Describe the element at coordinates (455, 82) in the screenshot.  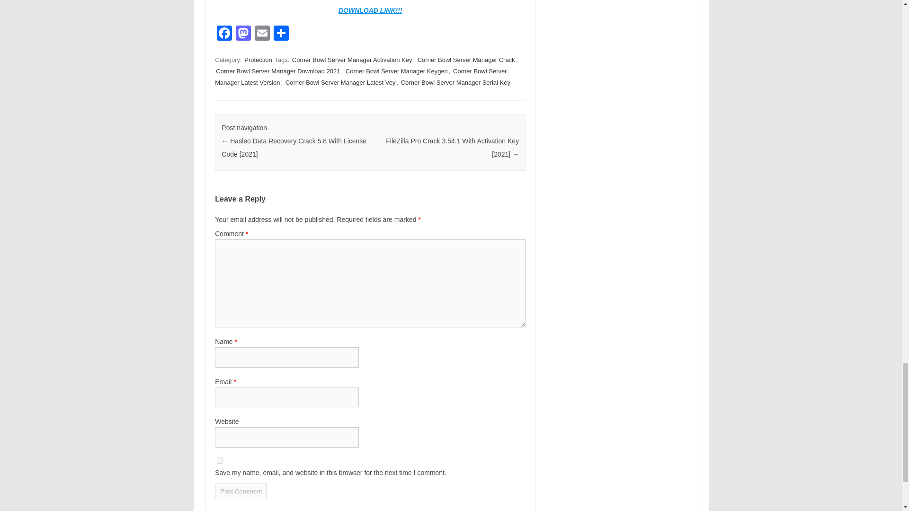
I see `Corner Bowl Server Manager Serial Key` at that location.